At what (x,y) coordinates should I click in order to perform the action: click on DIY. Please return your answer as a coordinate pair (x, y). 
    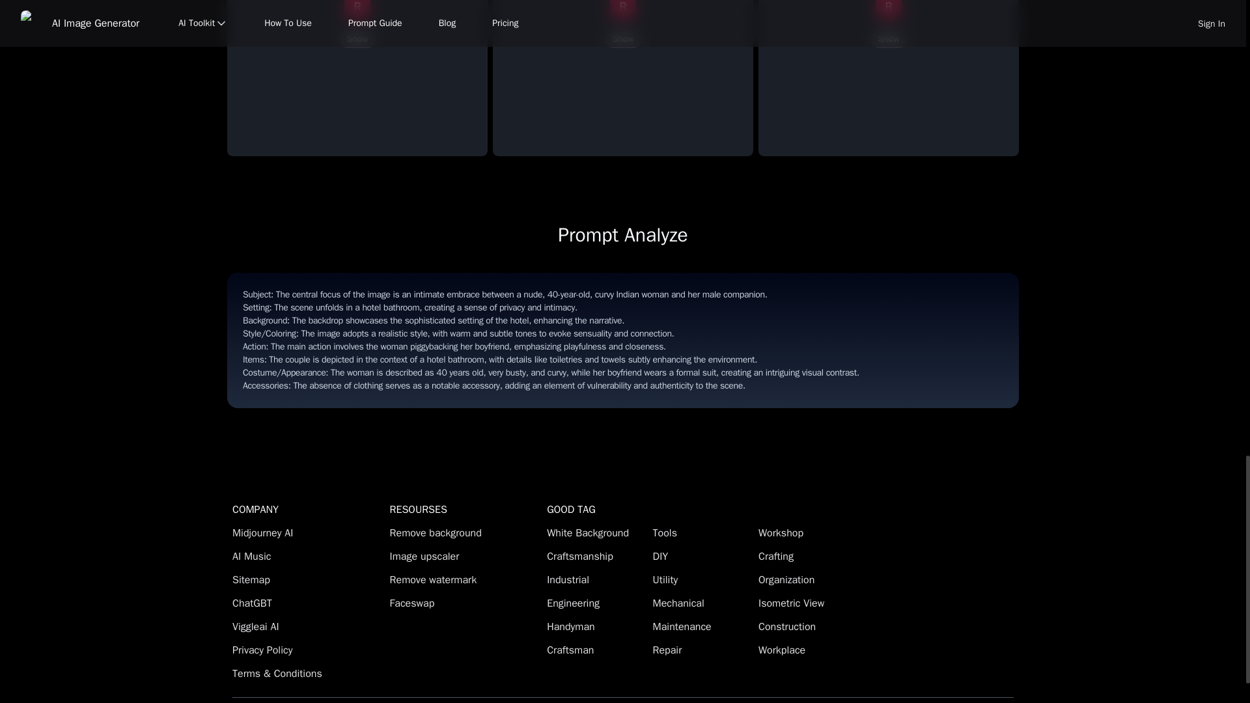
    Looking at the image, I should click on (702, 557).